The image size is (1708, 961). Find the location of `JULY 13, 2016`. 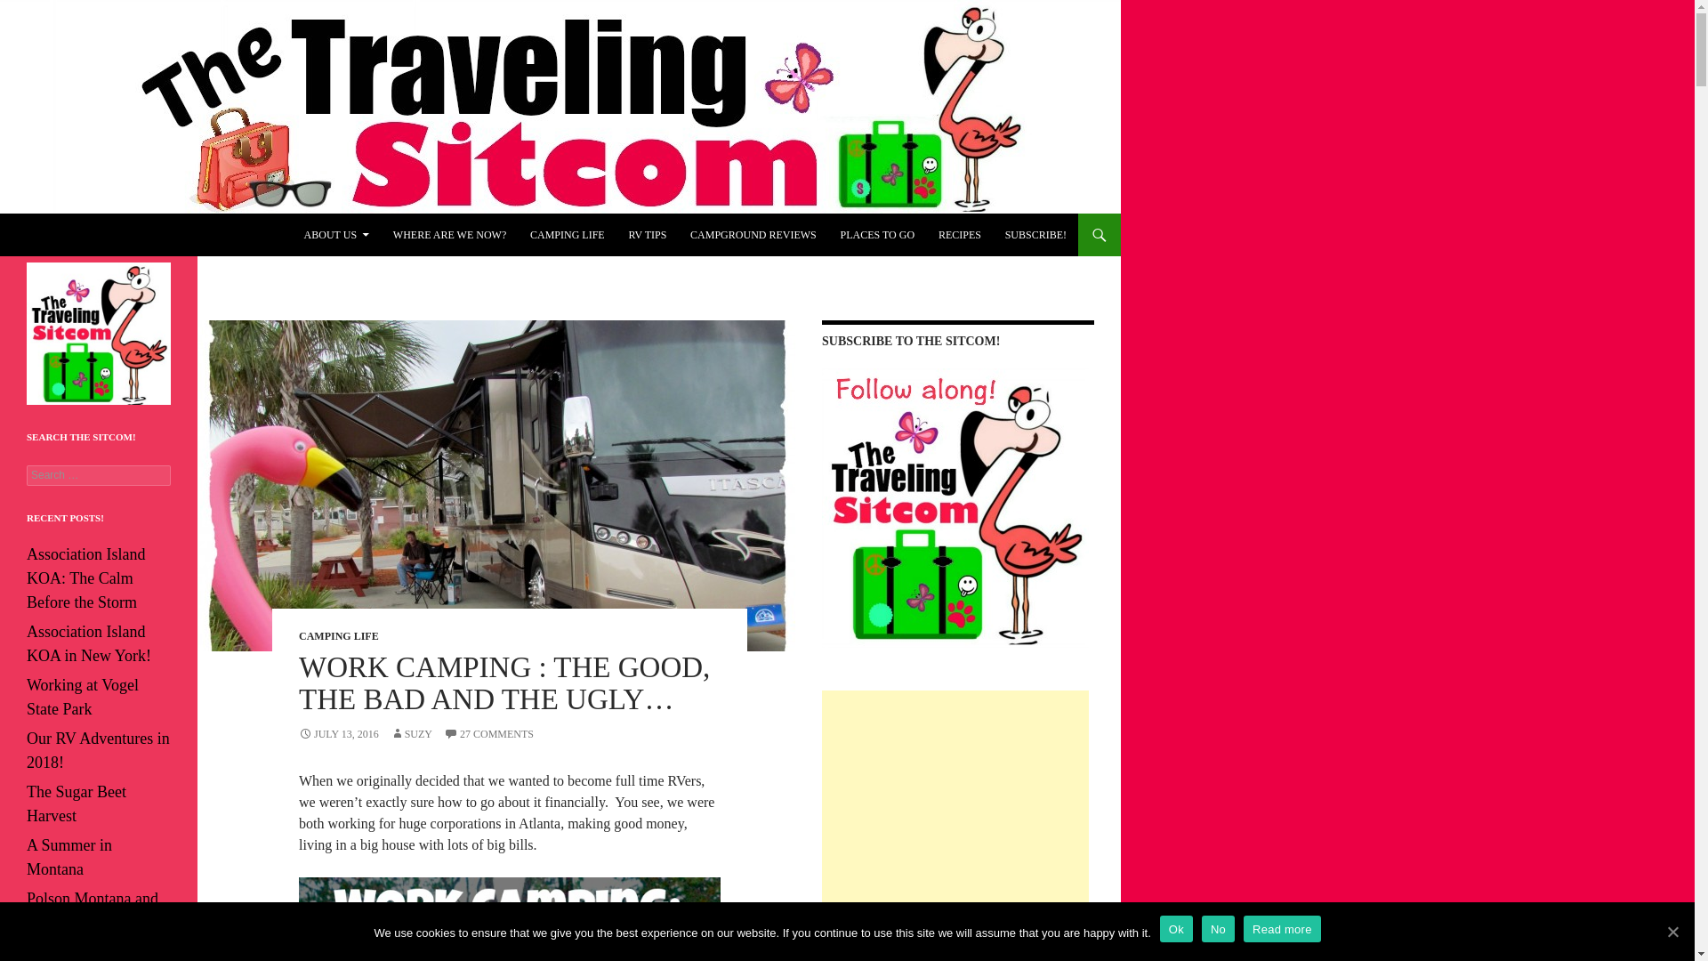

JULY 13, 2016 is located at coordinates (339, 733).